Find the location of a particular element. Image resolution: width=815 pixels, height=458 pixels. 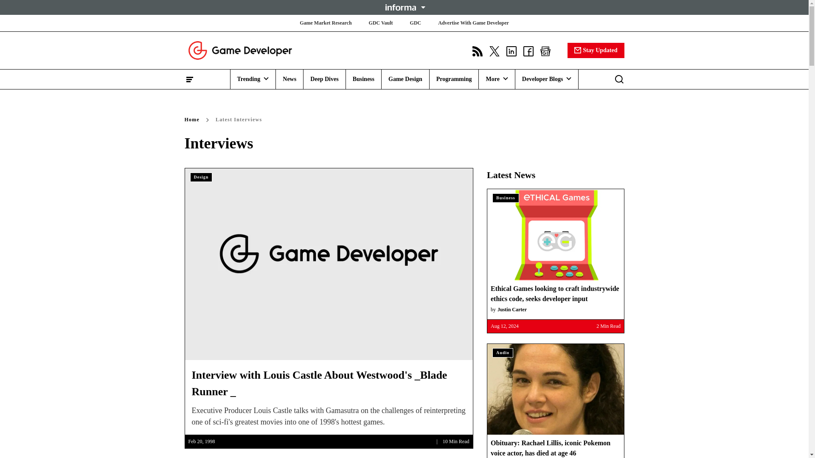

Business is located at coordinates (363, 79).